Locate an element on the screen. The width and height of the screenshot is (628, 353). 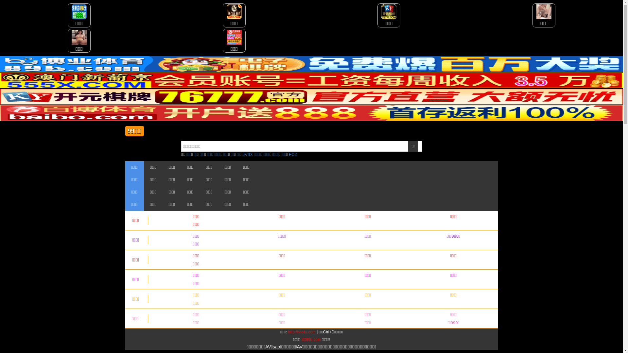
JVID is located at coordinates (247, 154).